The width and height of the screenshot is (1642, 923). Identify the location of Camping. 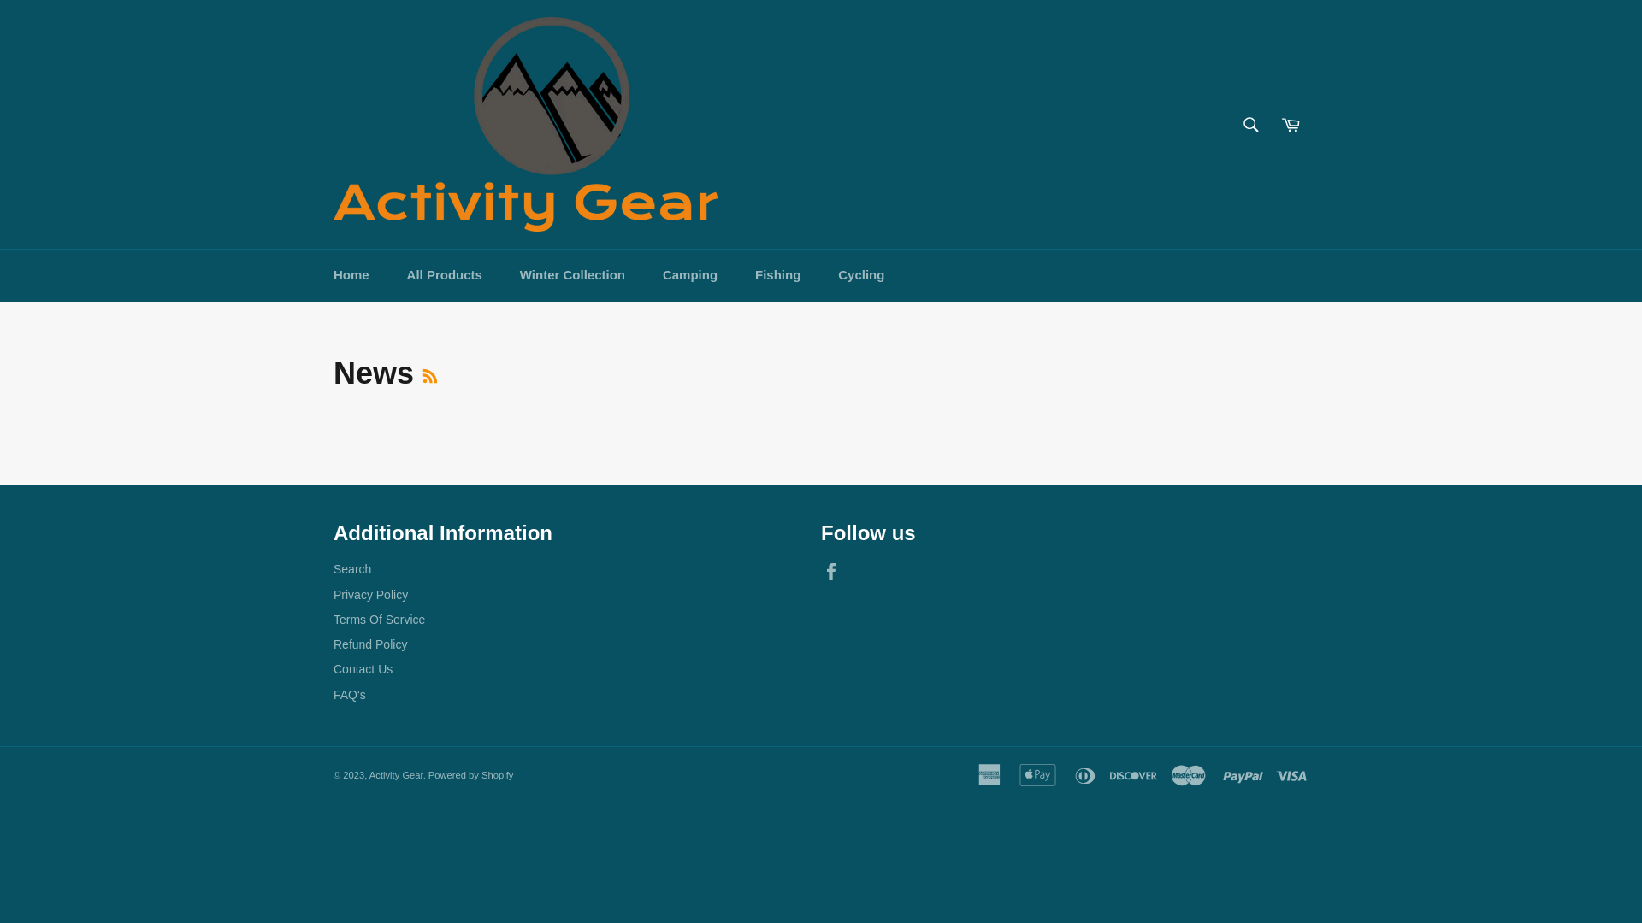
(690, 275).